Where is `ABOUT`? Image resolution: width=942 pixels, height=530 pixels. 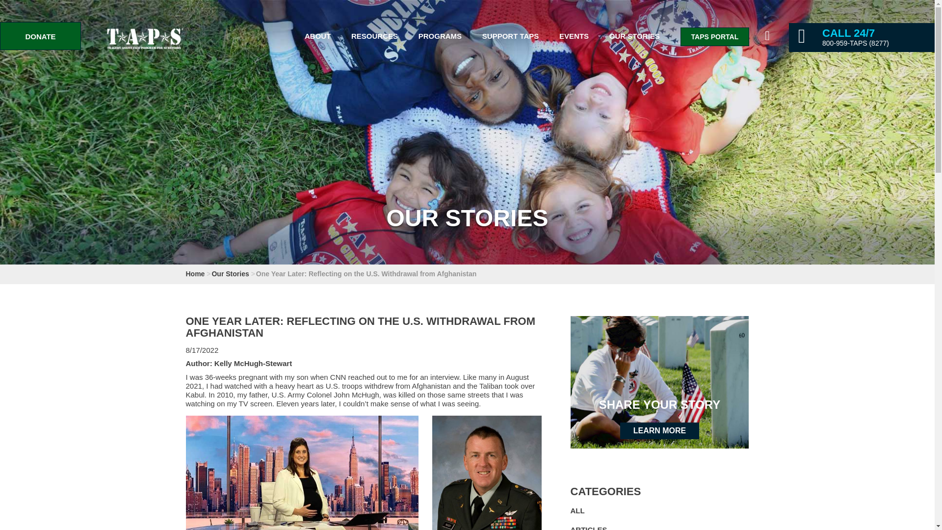 ABOUT is located at coordinates (317, 36).